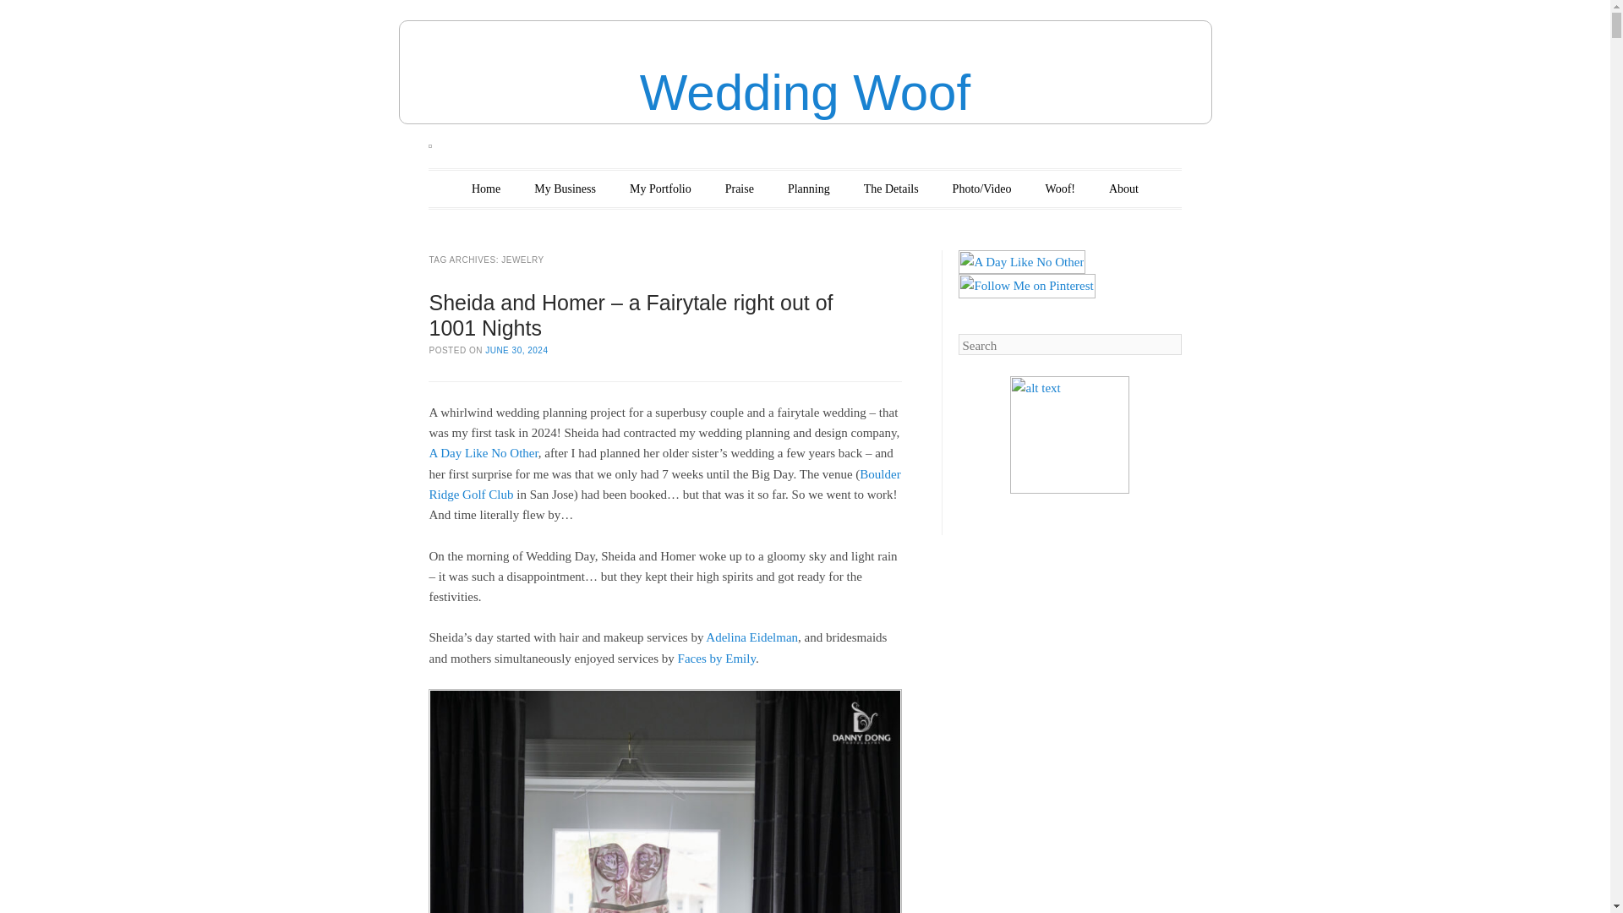 This screenshot has height=913, width=1623. I want to click on Praise, so click(740, 189).